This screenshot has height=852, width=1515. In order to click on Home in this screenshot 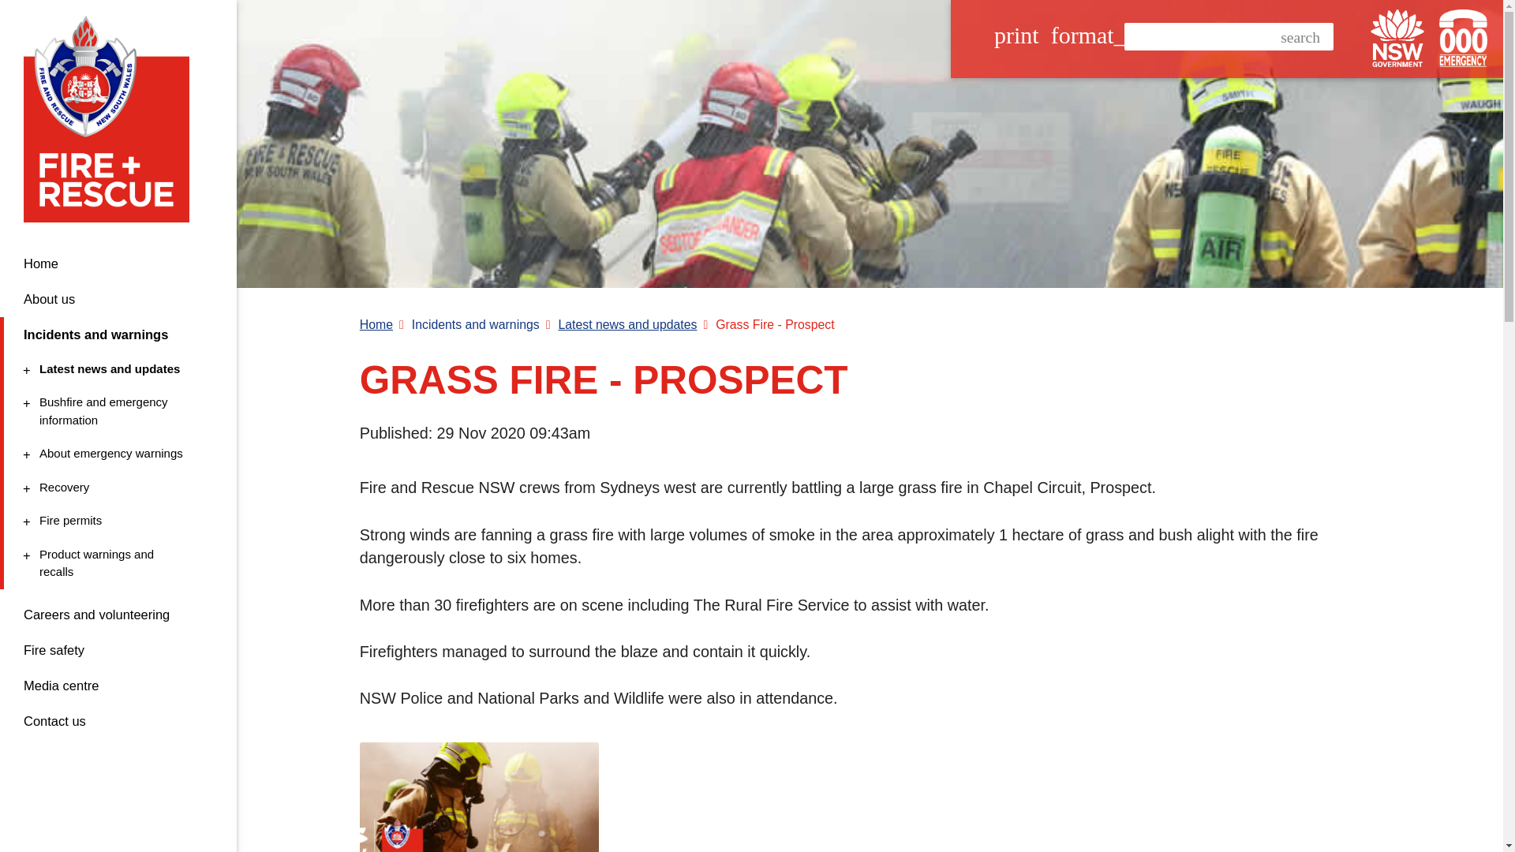, I will do `click(118, 263)`.